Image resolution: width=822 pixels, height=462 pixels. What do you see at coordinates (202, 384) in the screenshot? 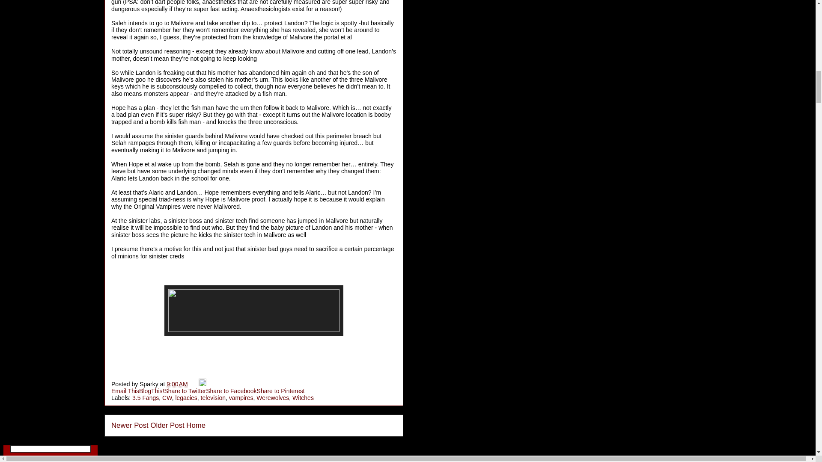
I see `Edit Post` at bounding box center [202, 384].